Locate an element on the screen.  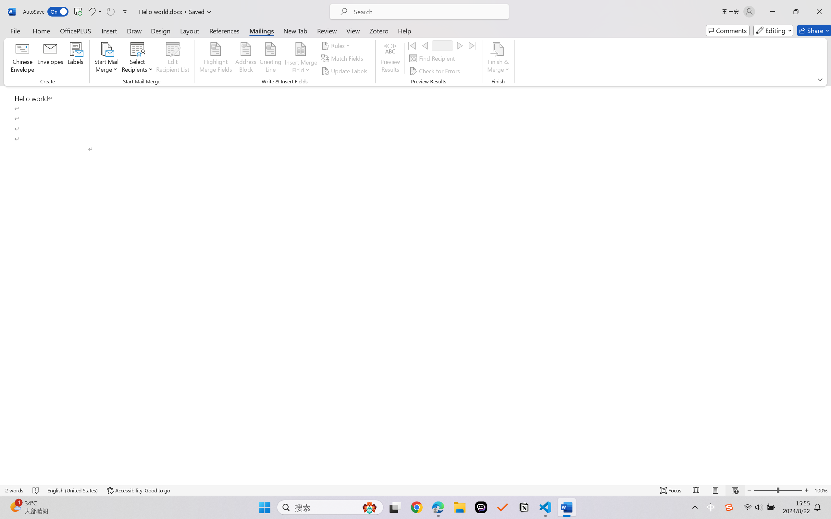
Find Recipient... is located at coordinates (433, 58).